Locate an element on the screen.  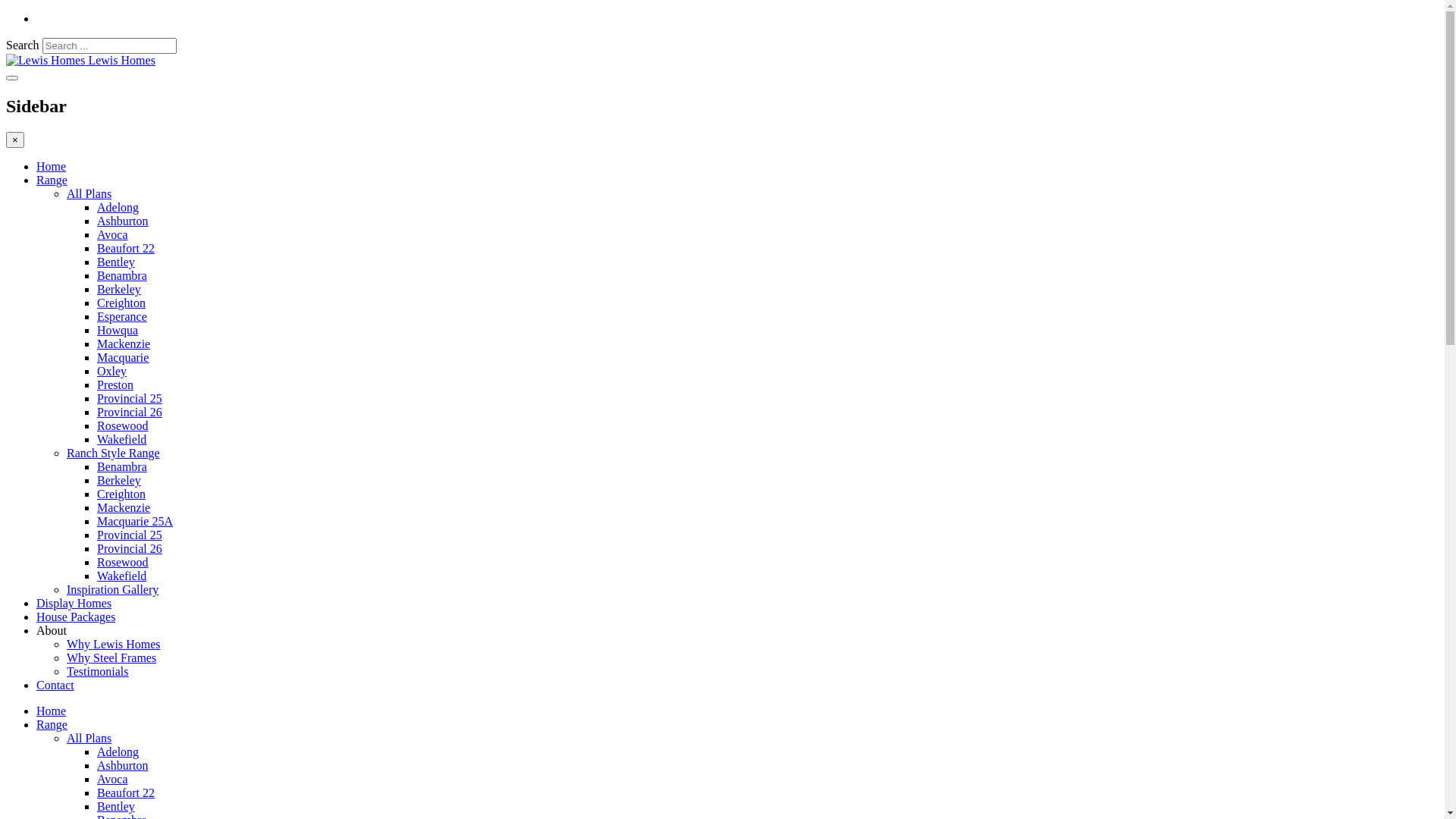
Howqua is located at coordinates (118, 331).